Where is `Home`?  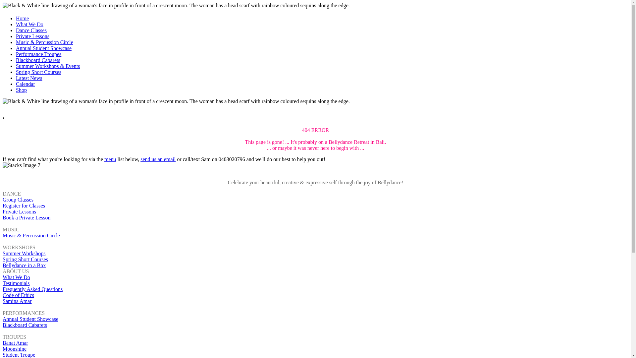
Home is located at coordinates (23, 19).